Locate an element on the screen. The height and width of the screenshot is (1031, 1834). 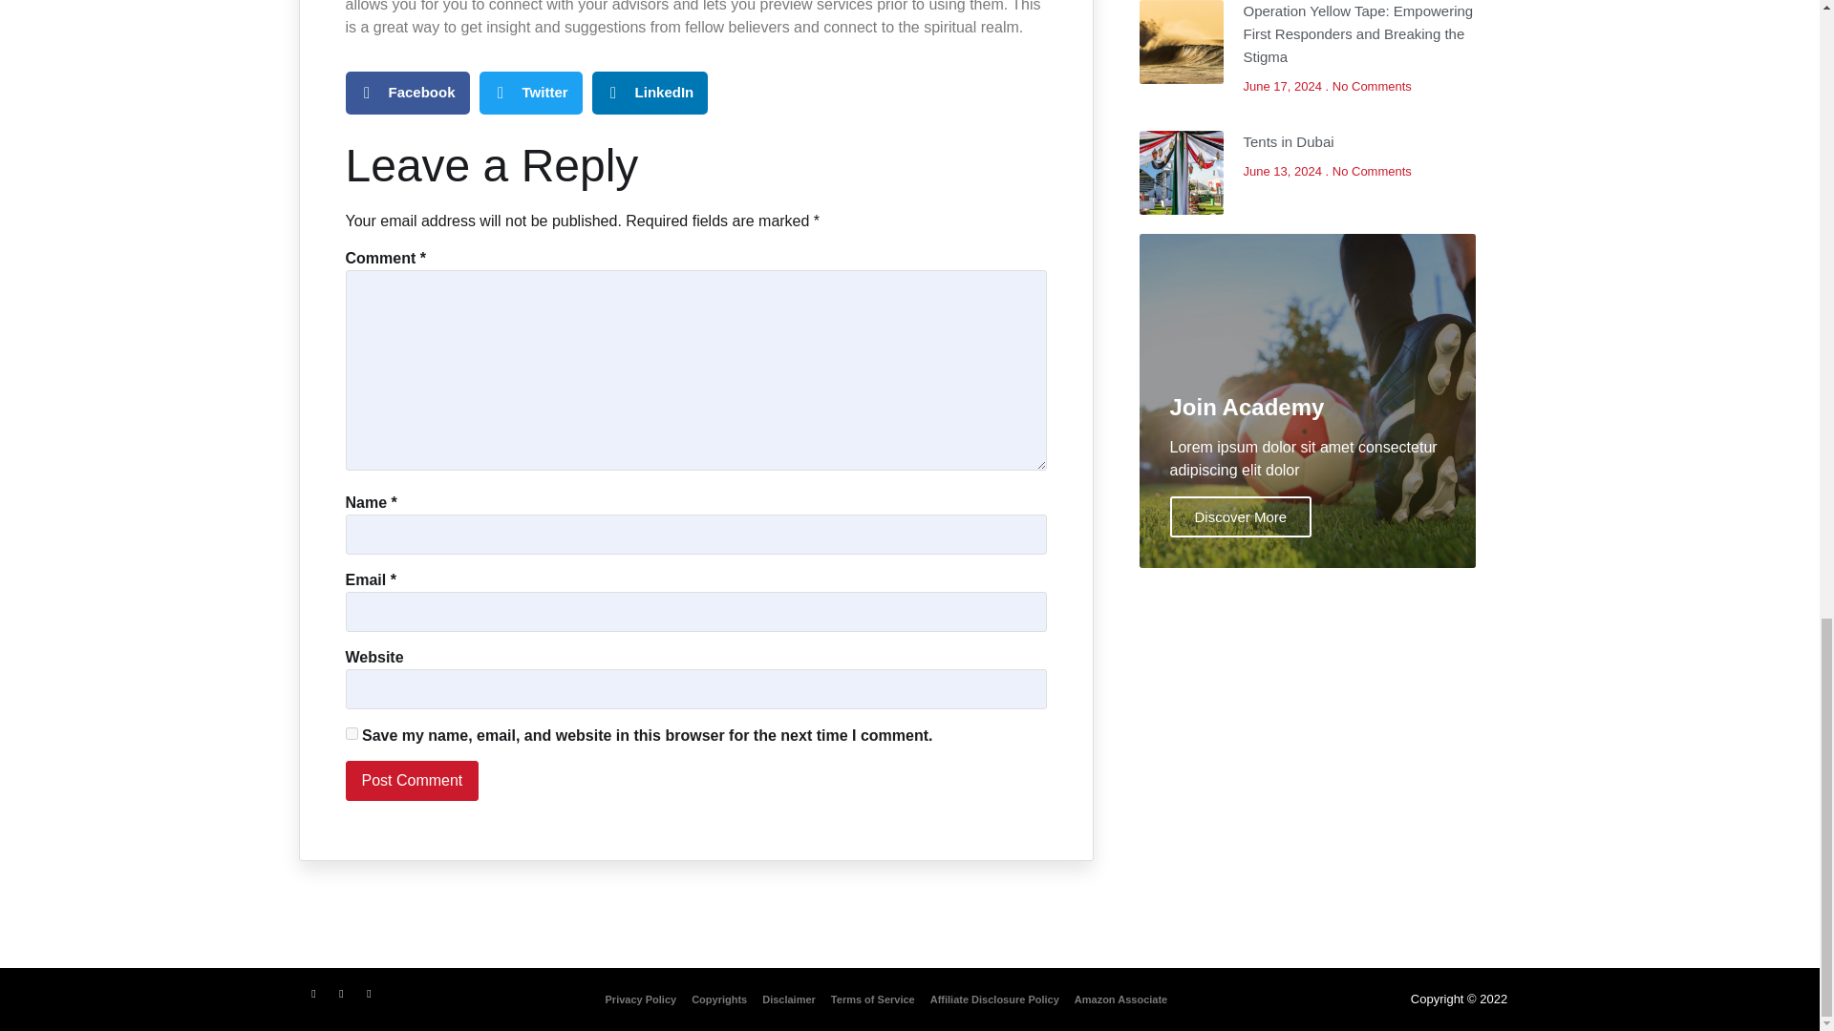
yes is located at coordinates (352, 733).